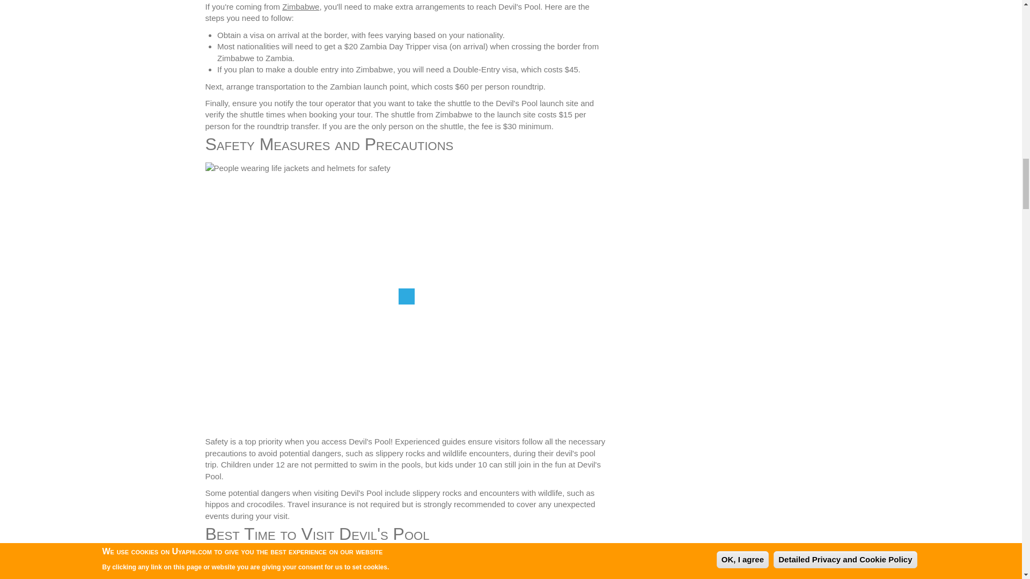 The image size is (1030, 579). What do you see at coordinates (300, 6) in the screenshot?
I see `Zimbabwe` at bounding box center [300, 6].